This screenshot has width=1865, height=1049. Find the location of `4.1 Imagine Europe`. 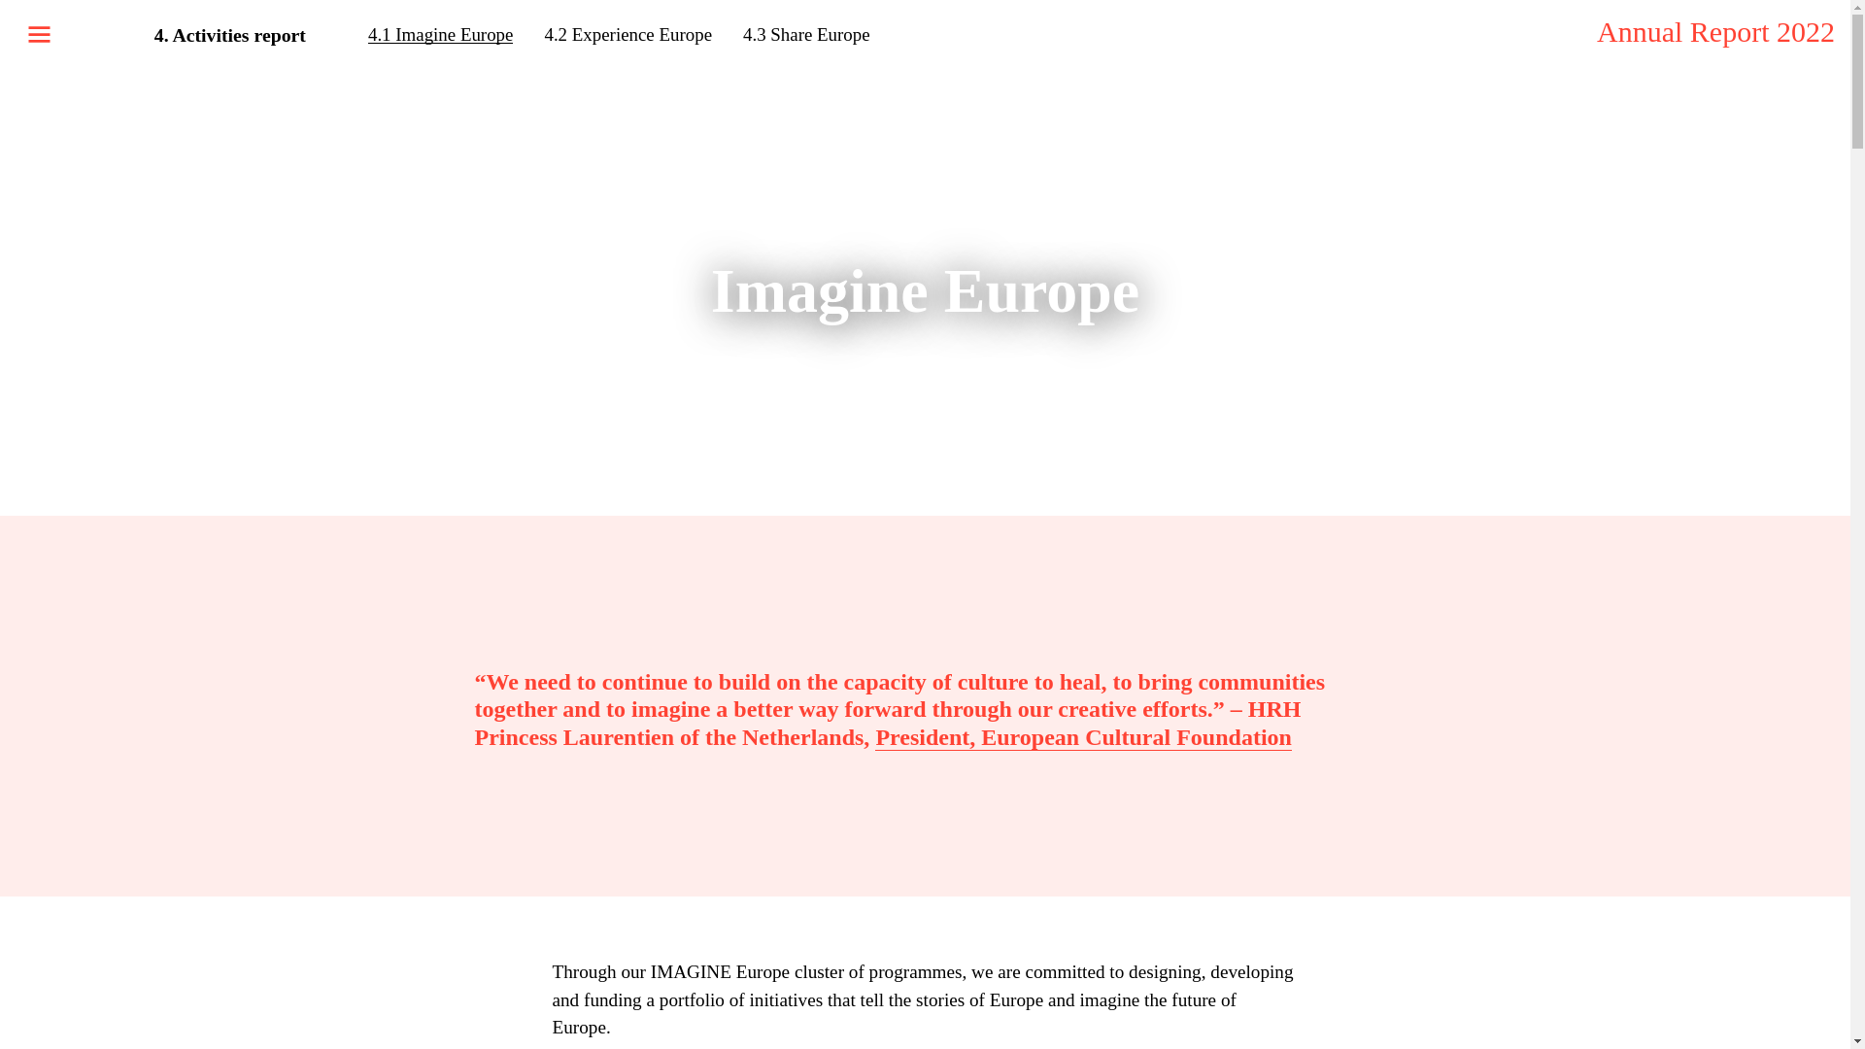

4.1 Imagine Europe is located at coordinates (441, 35).